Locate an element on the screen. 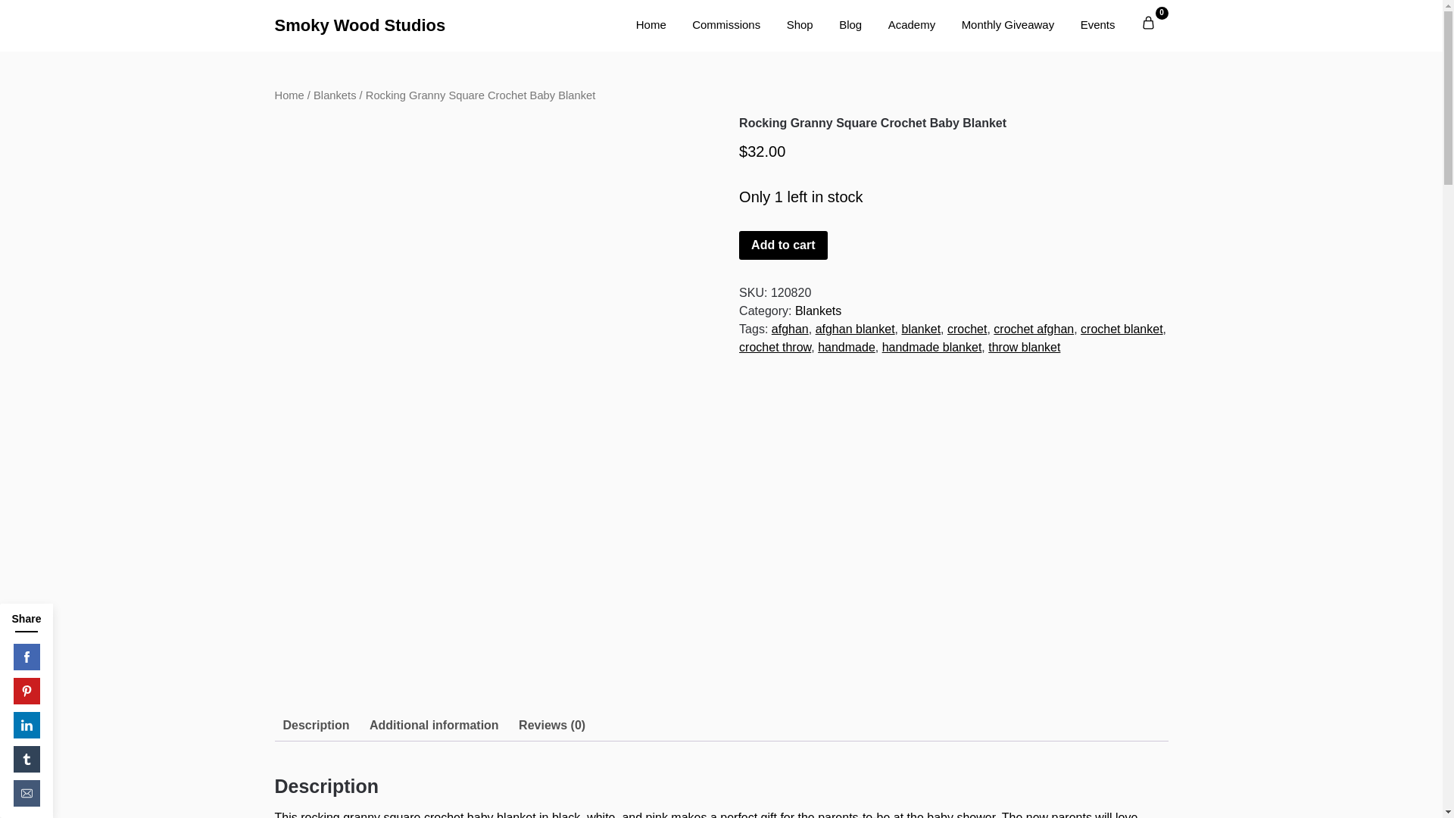 This screenshot has width=1454, height=818. Blog is located at coordinates (850, 26).